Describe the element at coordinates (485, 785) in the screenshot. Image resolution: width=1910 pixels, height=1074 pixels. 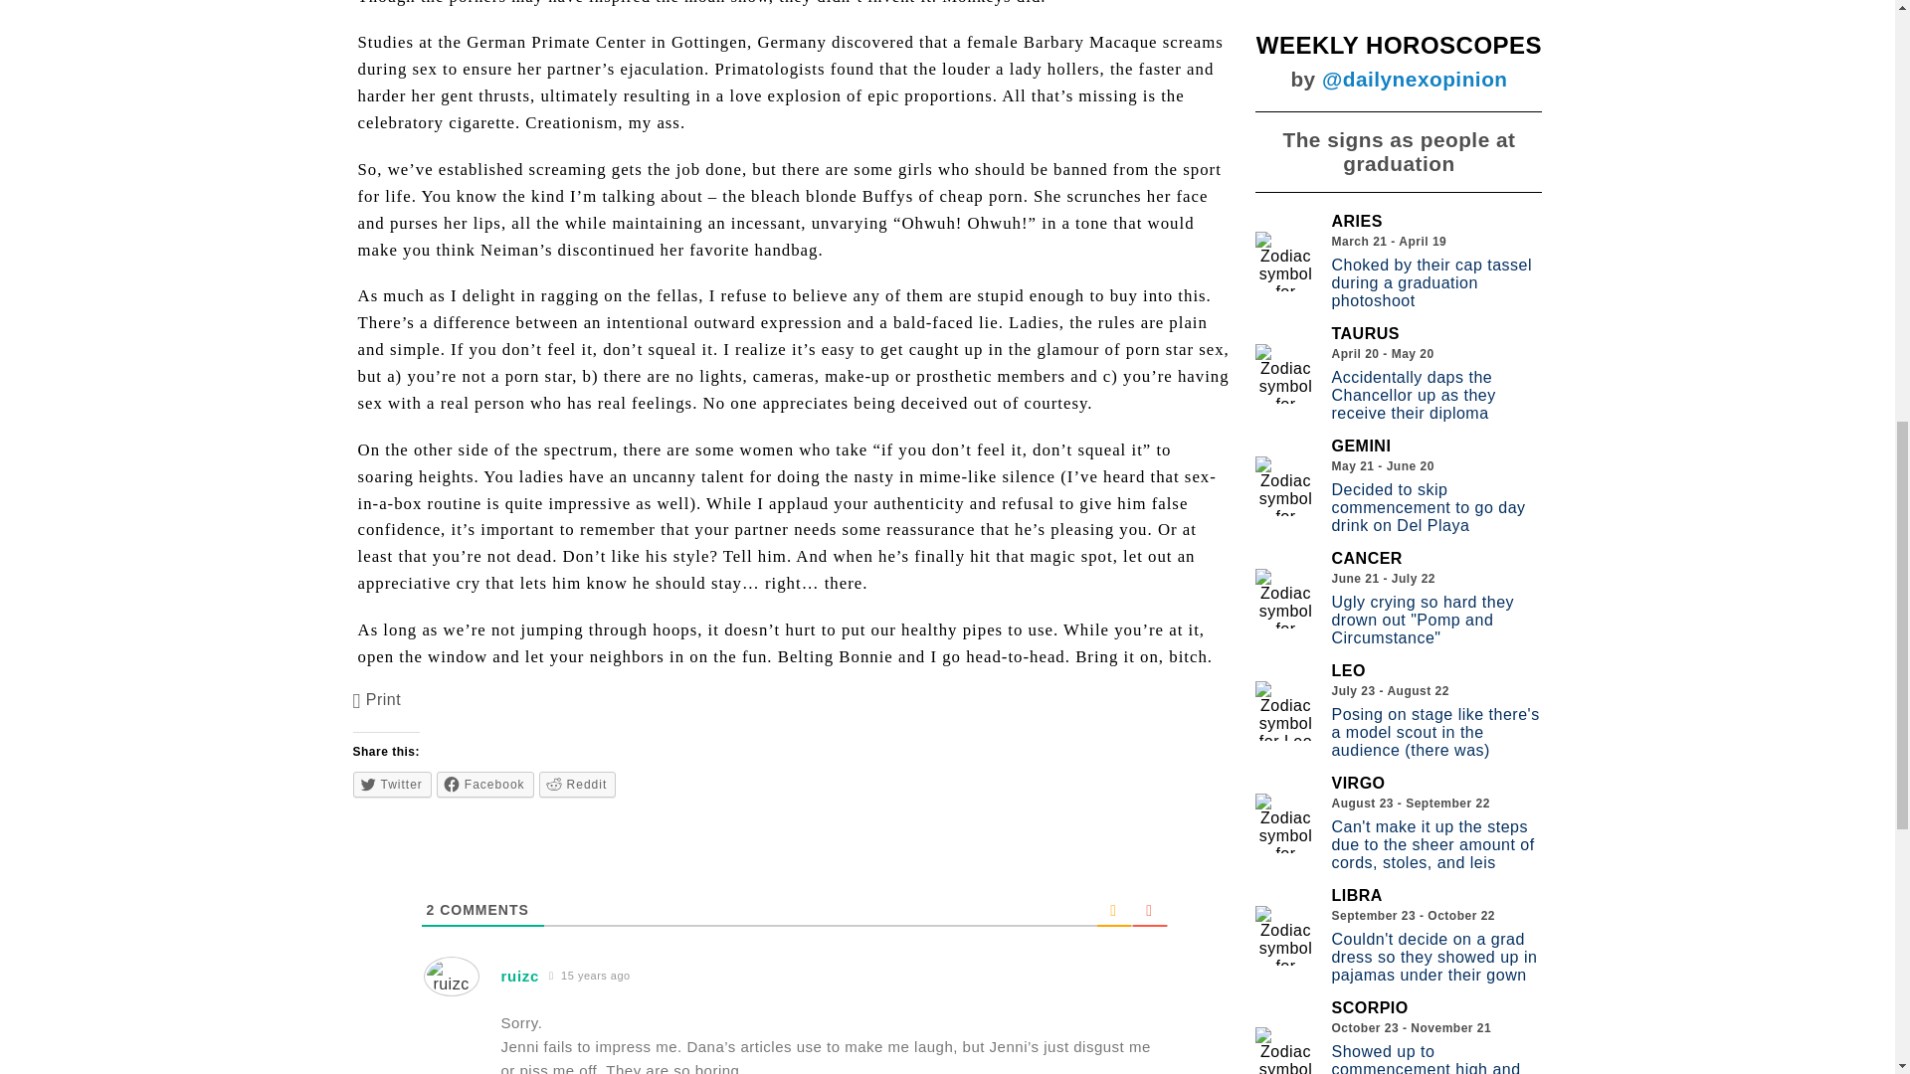
I see `Click to share on Facebook` at that location.